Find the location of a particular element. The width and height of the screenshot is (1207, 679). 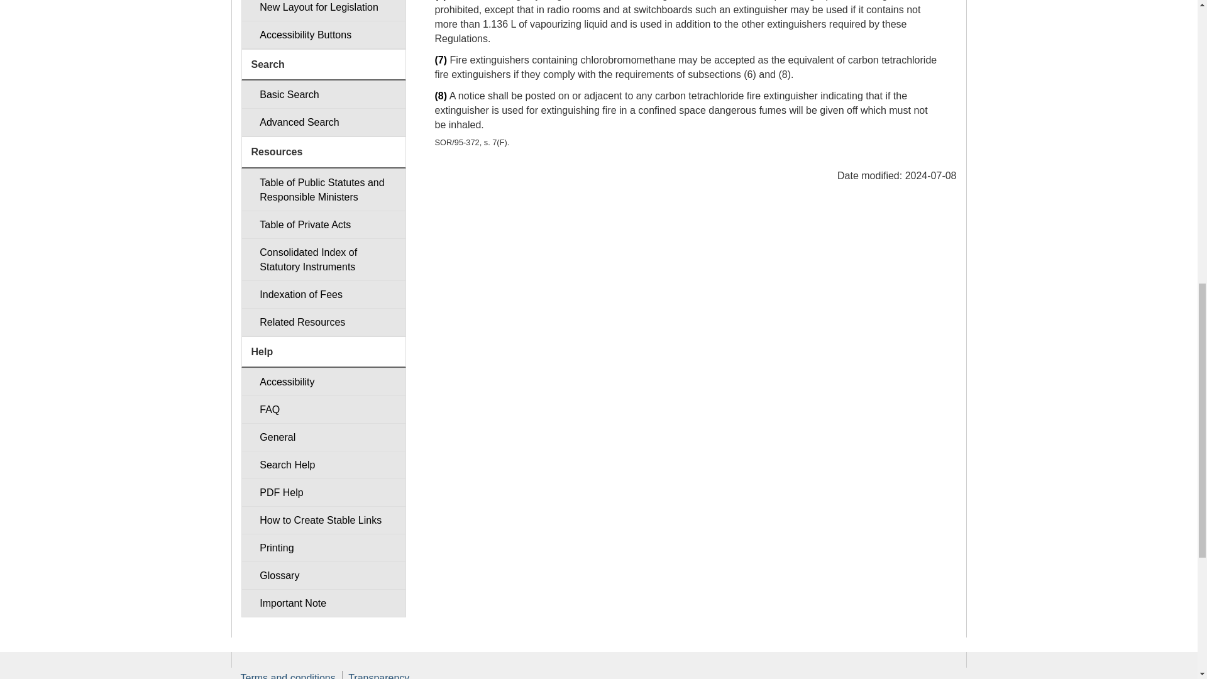

Table of Public Statutes and Responsible Ministers is located at coordinates (323, 189).